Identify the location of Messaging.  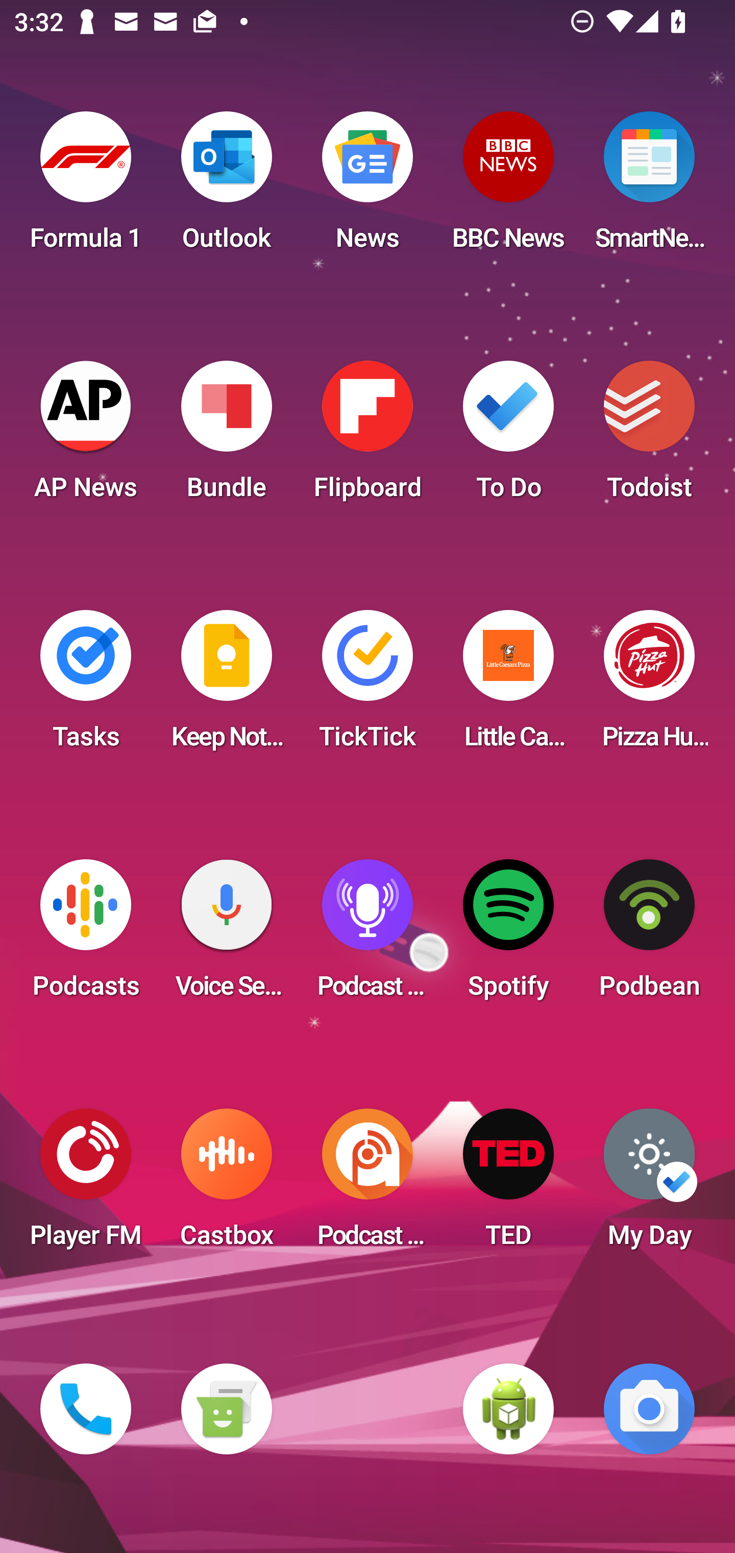
(226, 1409).